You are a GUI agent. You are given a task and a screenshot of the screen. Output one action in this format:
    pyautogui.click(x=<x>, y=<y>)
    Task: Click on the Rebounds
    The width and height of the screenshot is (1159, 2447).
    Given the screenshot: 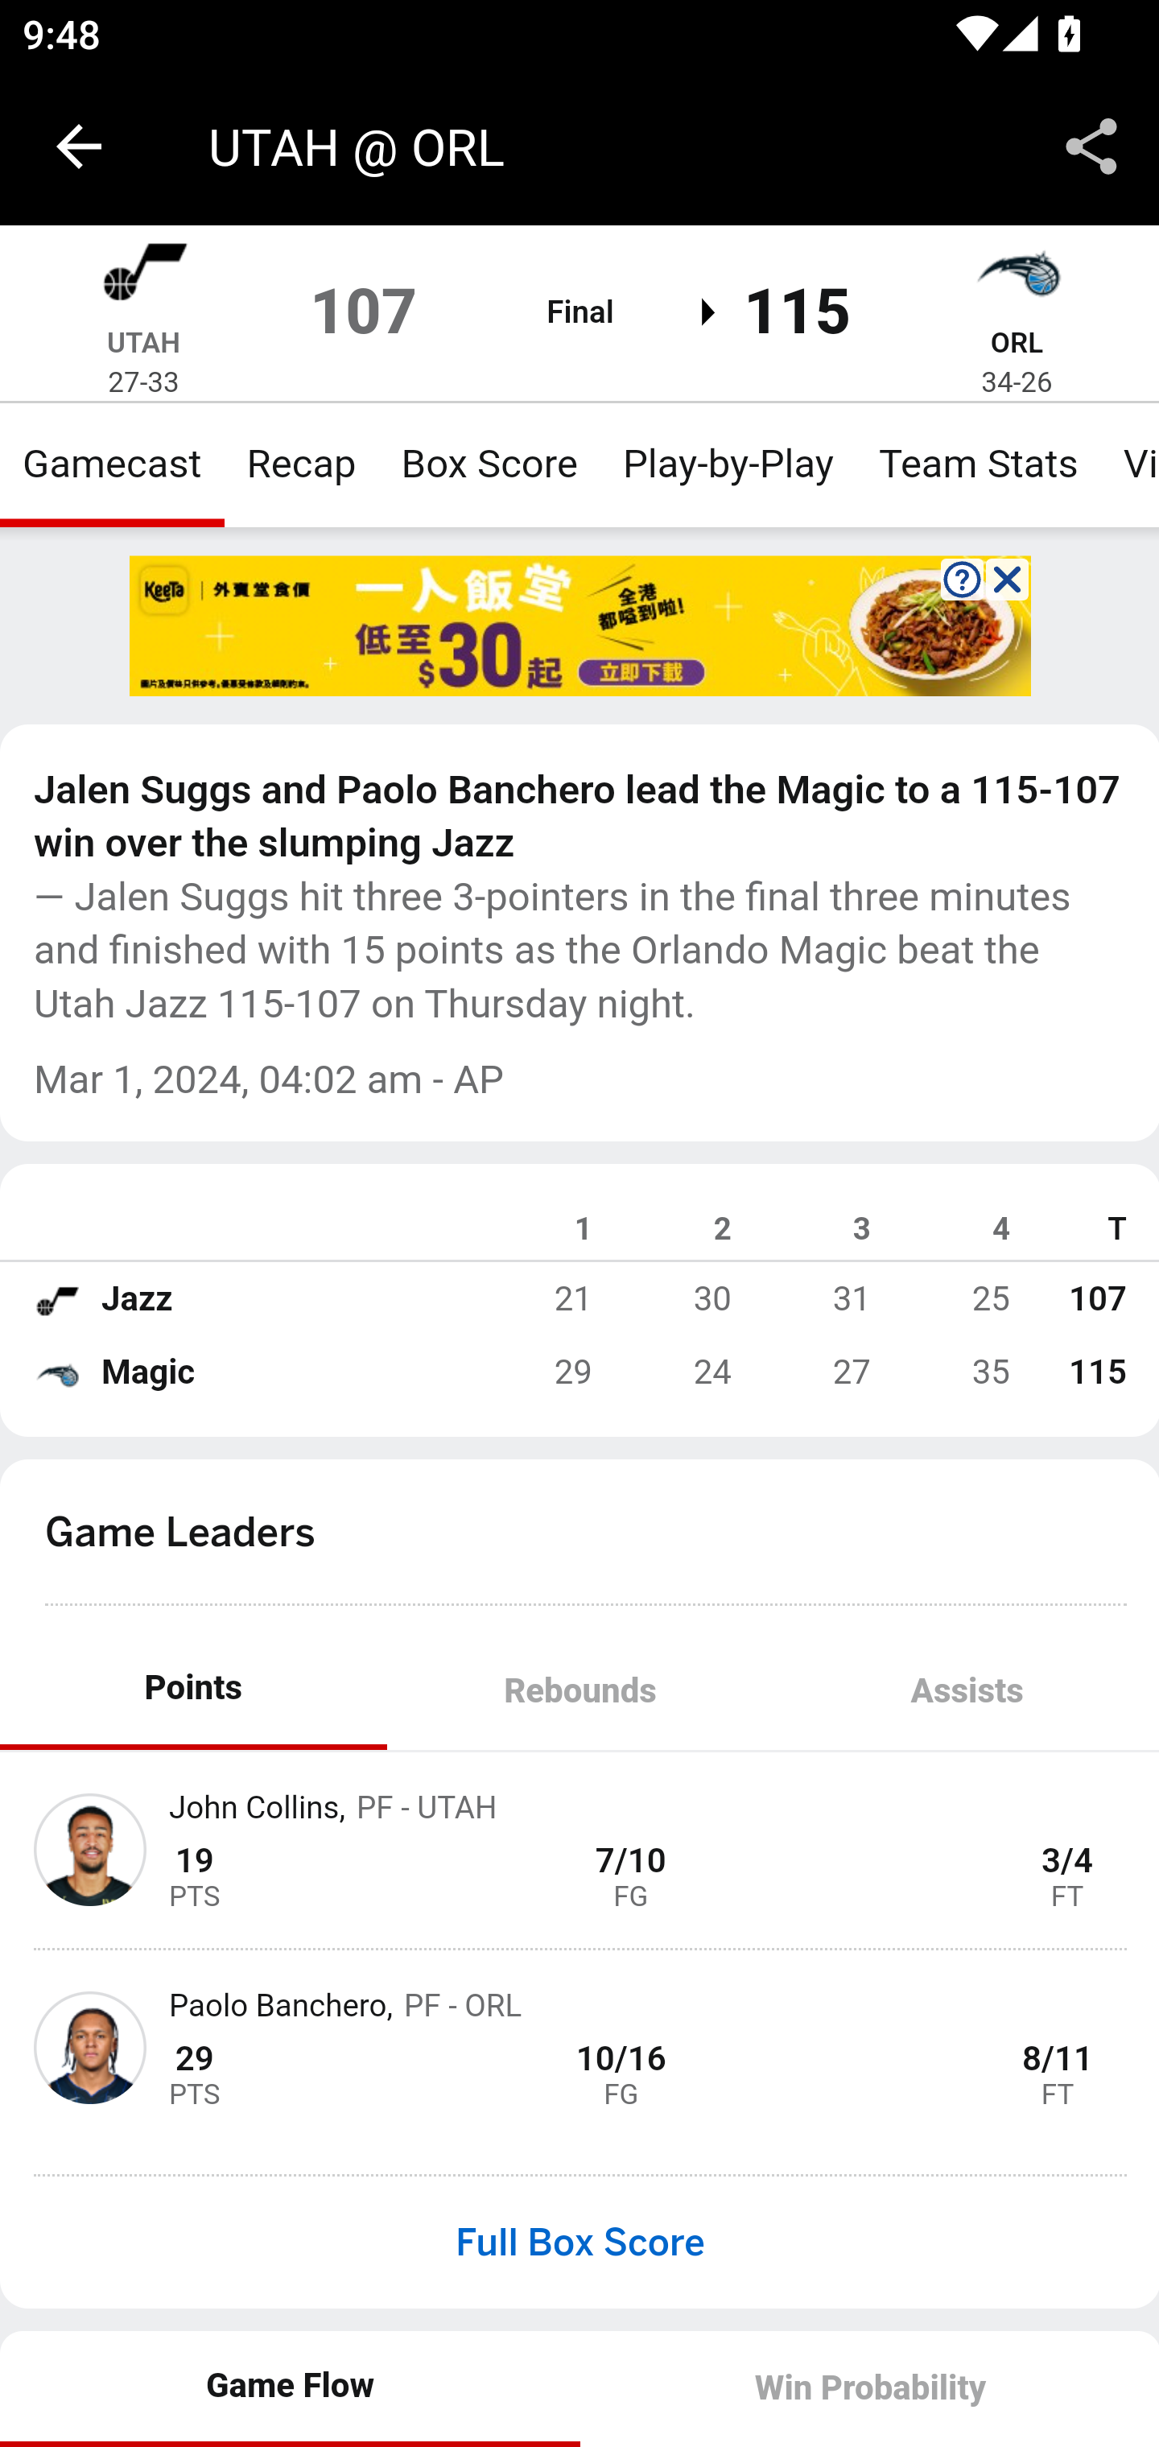 What is the action you would take?
    pyautogui.click(x=579, y=1693)
    